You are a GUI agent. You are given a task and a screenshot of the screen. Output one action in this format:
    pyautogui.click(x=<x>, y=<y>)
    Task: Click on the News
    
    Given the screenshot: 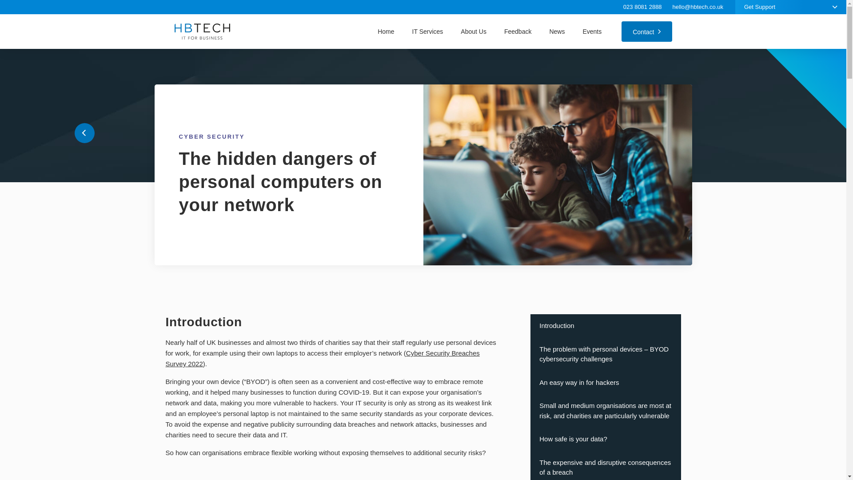 What is the action you would take?
    pyautogui.click(x=557, y=31)
    